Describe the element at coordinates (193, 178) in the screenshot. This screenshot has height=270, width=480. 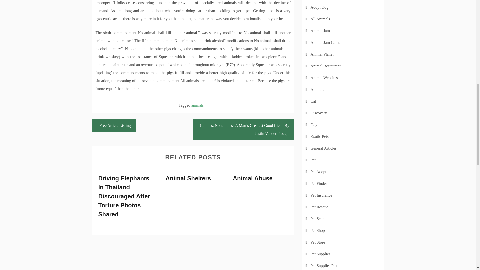
I see `Animal Shelters` at that location.